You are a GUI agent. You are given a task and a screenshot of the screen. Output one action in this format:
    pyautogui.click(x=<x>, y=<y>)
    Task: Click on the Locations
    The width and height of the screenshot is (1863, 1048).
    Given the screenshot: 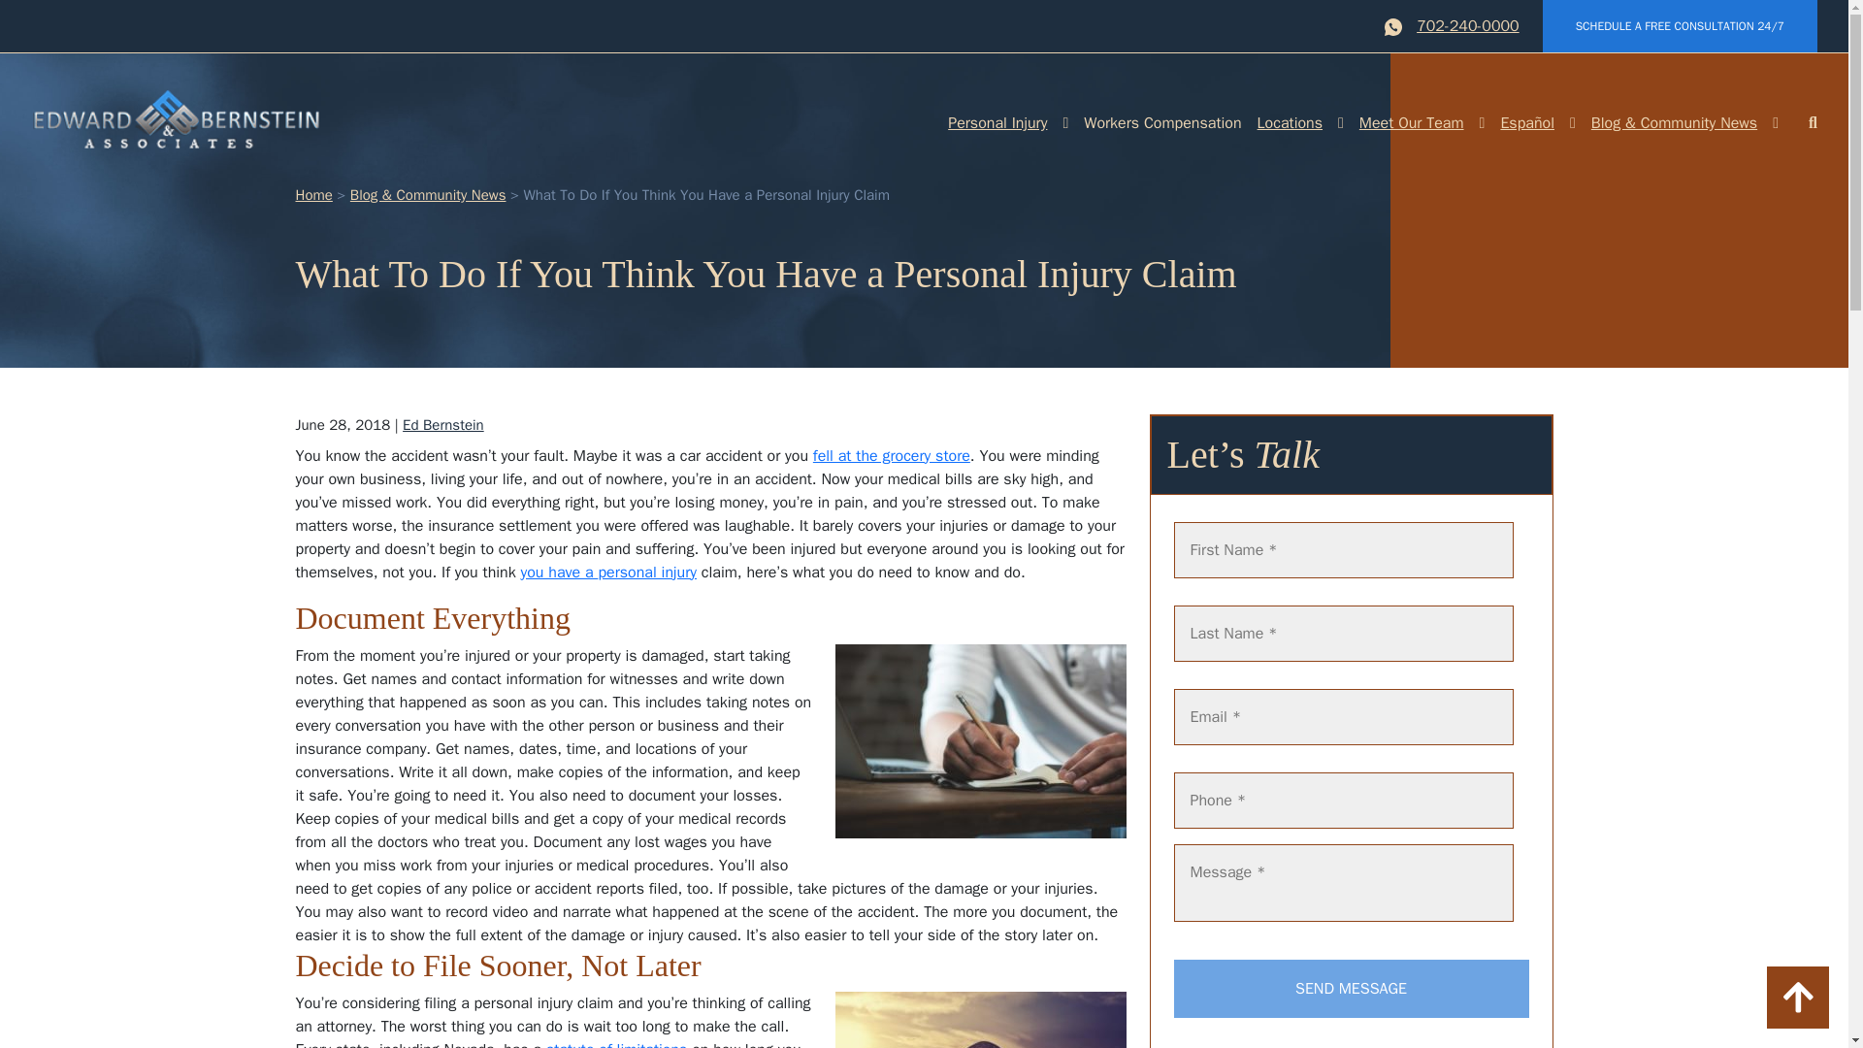 What is the action you would take?
    pyautogui.click(x=1290, y=123)
    